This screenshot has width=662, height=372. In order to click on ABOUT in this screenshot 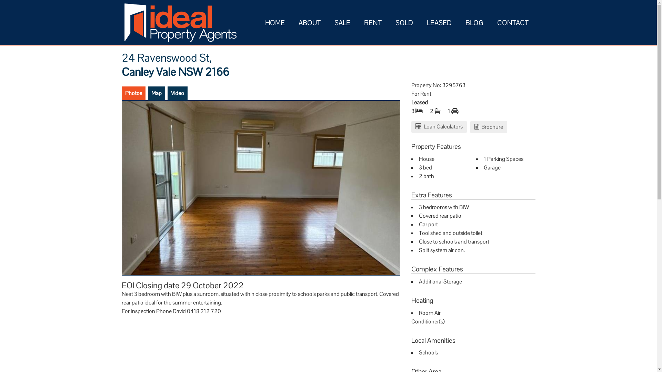, I will do `click(310, 22)`.